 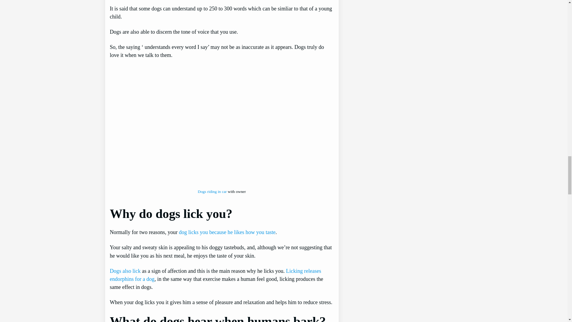 What do you see at coordinates (212, 191) in the screenshot?
I see `Dogs riding in car` at bounding box center [212, 191].